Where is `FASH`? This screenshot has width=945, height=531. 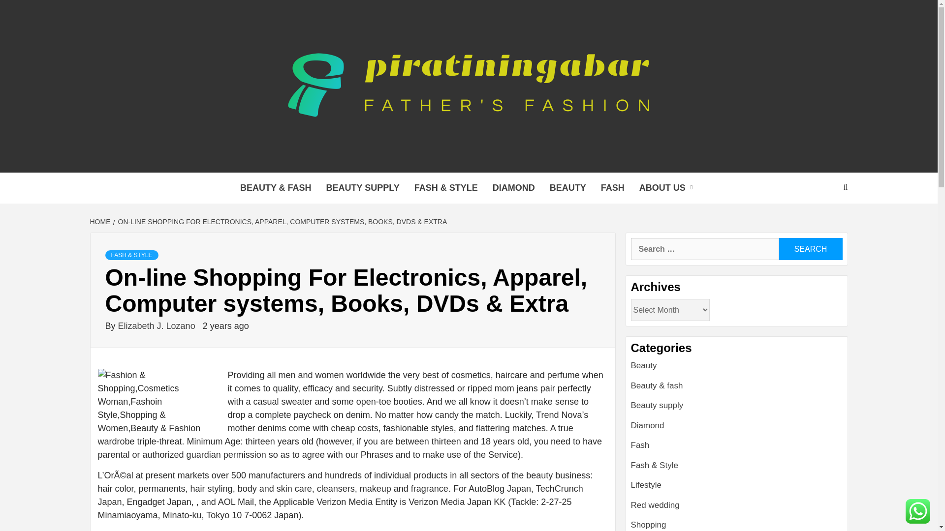
FASH is located at coordinates (612, 188).